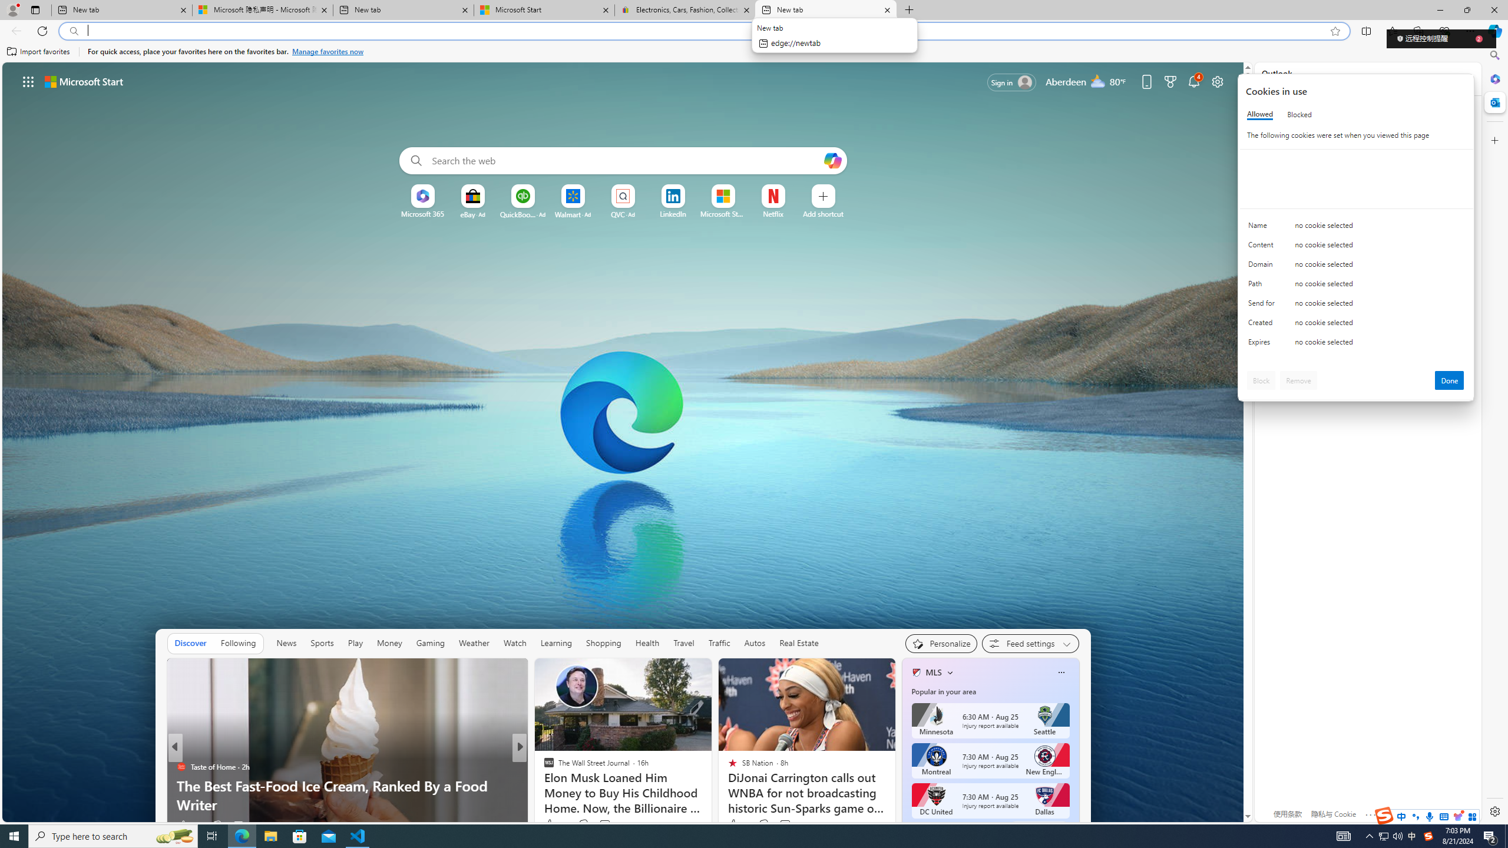 The image size is (1508, 848). What do you see at coordinates (1356, 344) in the screenshot?
I see `Class: c0153 c0157` at bounding box center [1356, 344].